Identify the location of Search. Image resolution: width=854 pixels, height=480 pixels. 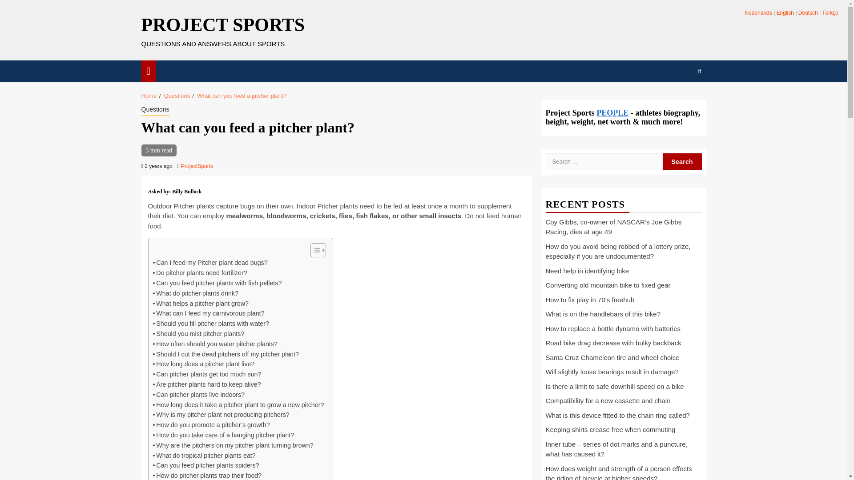
(682, 98).